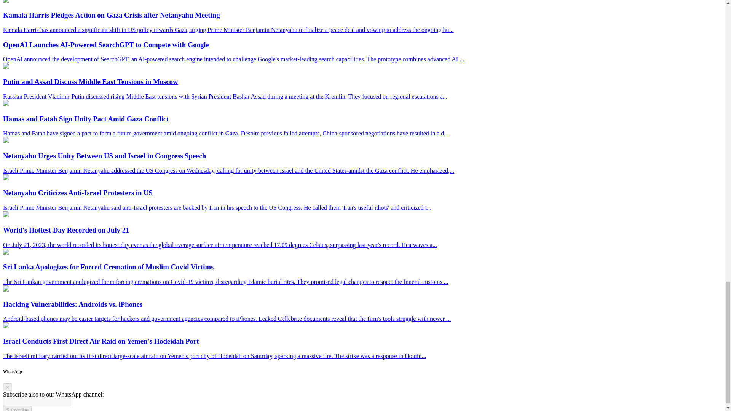 This screenshot has width=731, height=411. Describe the element at coordinates (6, 178) in the screenshot. I see `Netanyahu Criticizes Anti-Israel Protesters in US` at that location.